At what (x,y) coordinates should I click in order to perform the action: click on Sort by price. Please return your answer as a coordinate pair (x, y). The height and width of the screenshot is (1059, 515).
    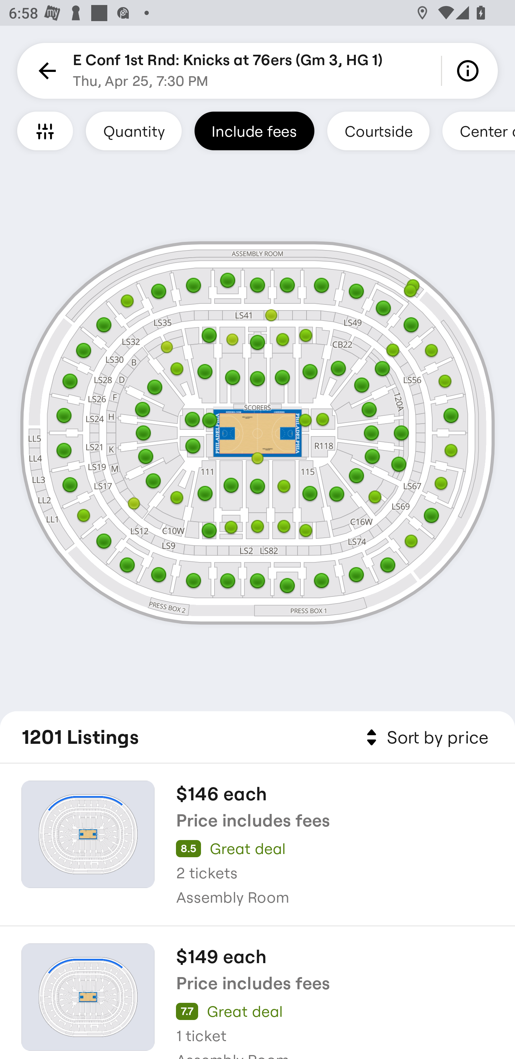
    Looking at the image, I should click on (425, 738).